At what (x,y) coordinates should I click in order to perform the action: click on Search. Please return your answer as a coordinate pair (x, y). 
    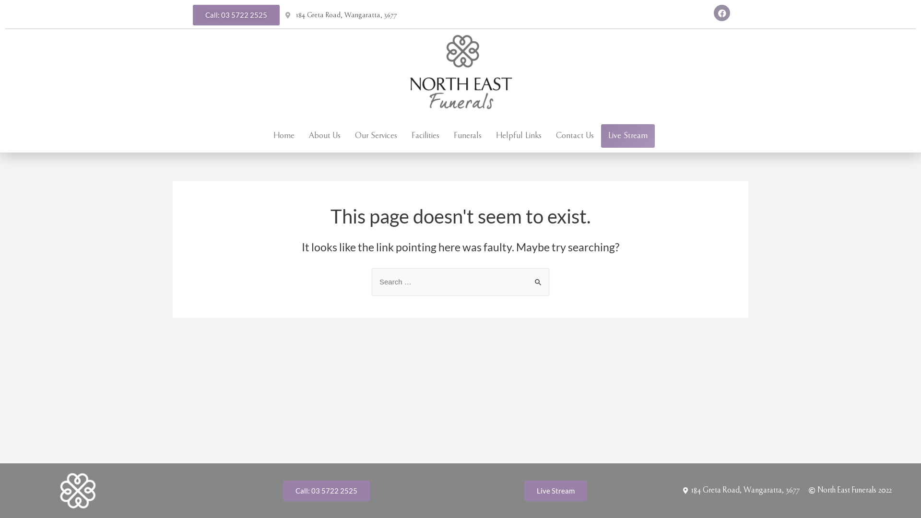
    Looking at the image, I should click on (538, 278).